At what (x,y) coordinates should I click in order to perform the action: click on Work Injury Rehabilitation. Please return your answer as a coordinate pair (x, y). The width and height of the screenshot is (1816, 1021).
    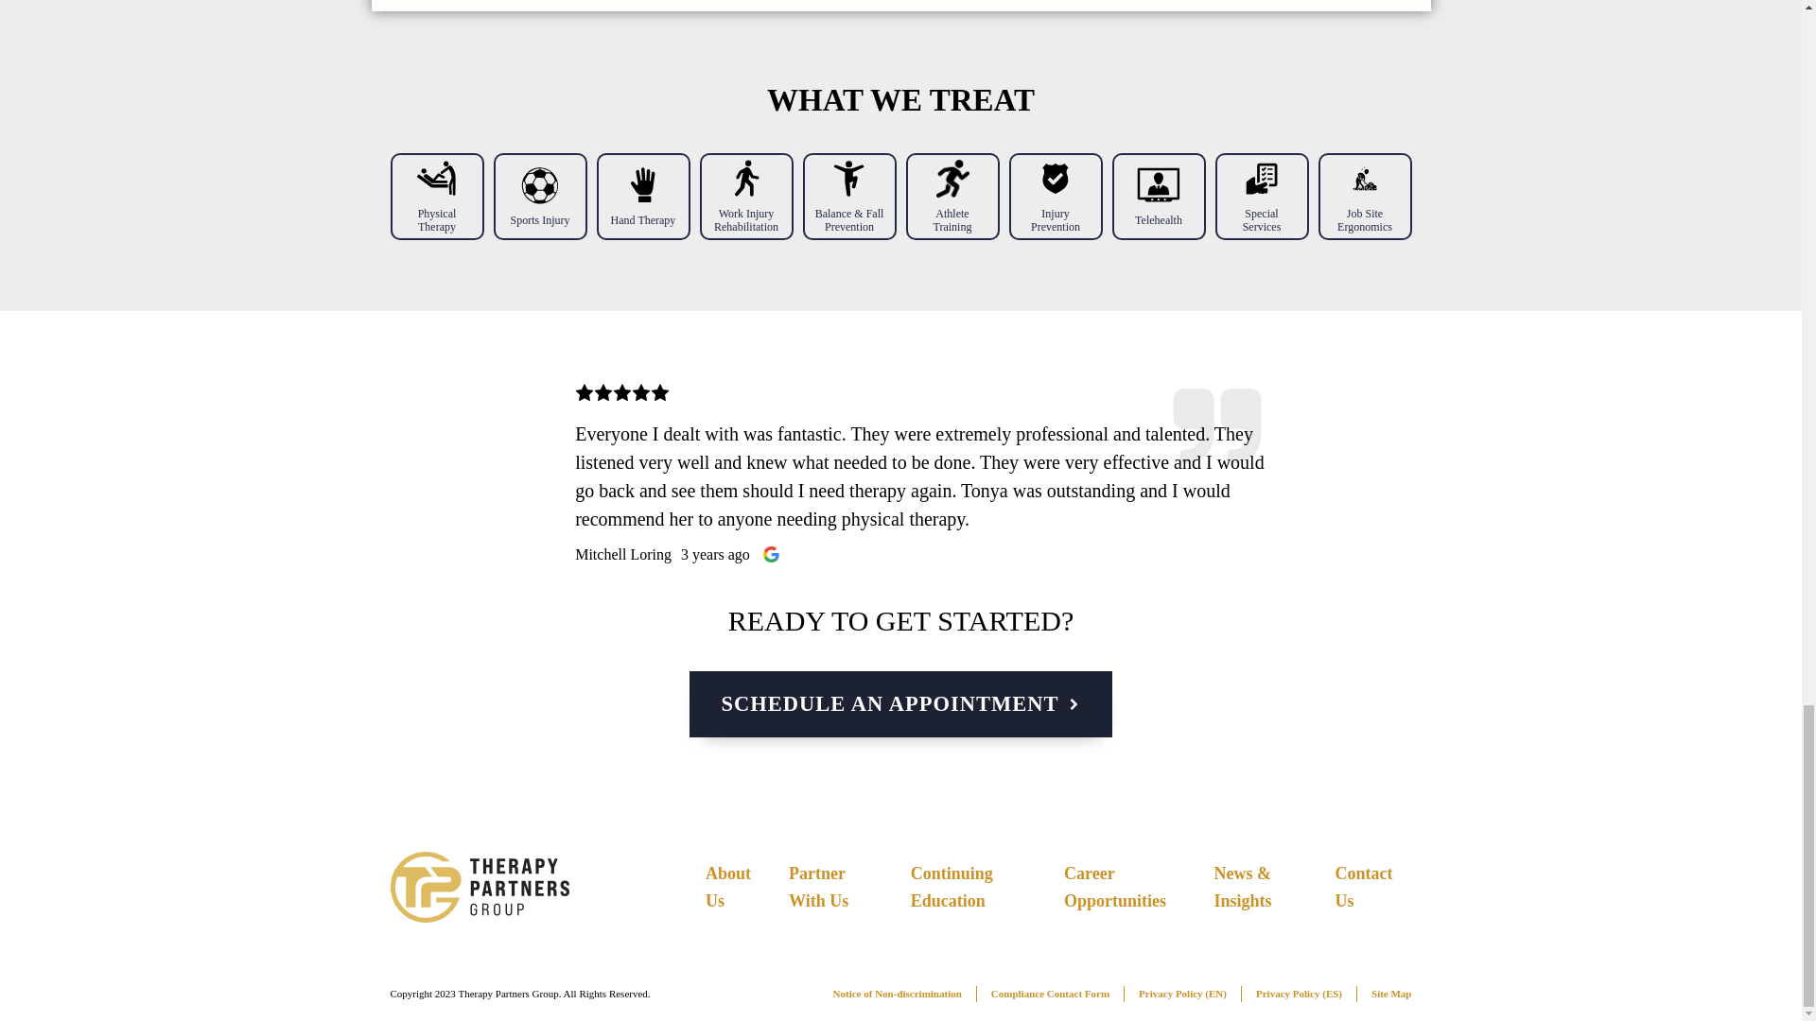
    Looking at the image, I should click on (745, 220).